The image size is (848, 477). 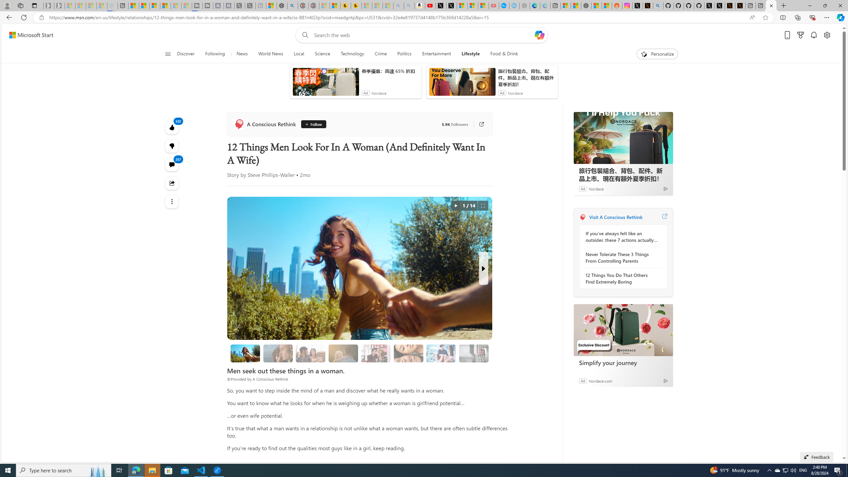 I want to click on Open Copilot, so click(x=540, y=46).